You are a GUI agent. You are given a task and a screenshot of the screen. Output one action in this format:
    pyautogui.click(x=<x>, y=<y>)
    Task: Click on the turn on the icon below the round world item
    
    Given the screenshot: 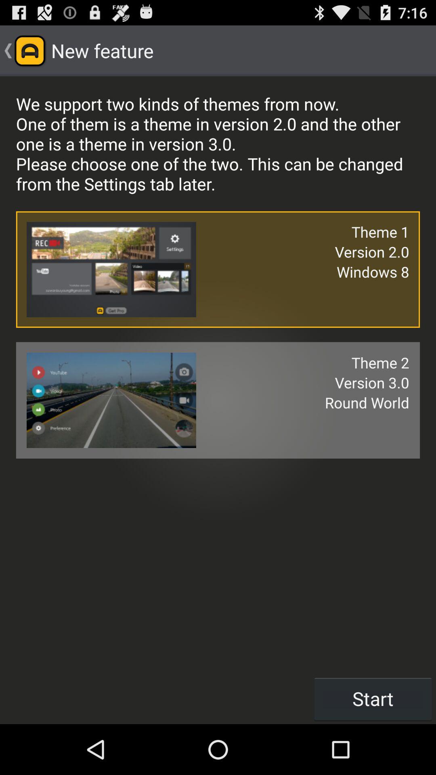 What is the action you would take?
    pyautogui.click(x=373, y=698)
    